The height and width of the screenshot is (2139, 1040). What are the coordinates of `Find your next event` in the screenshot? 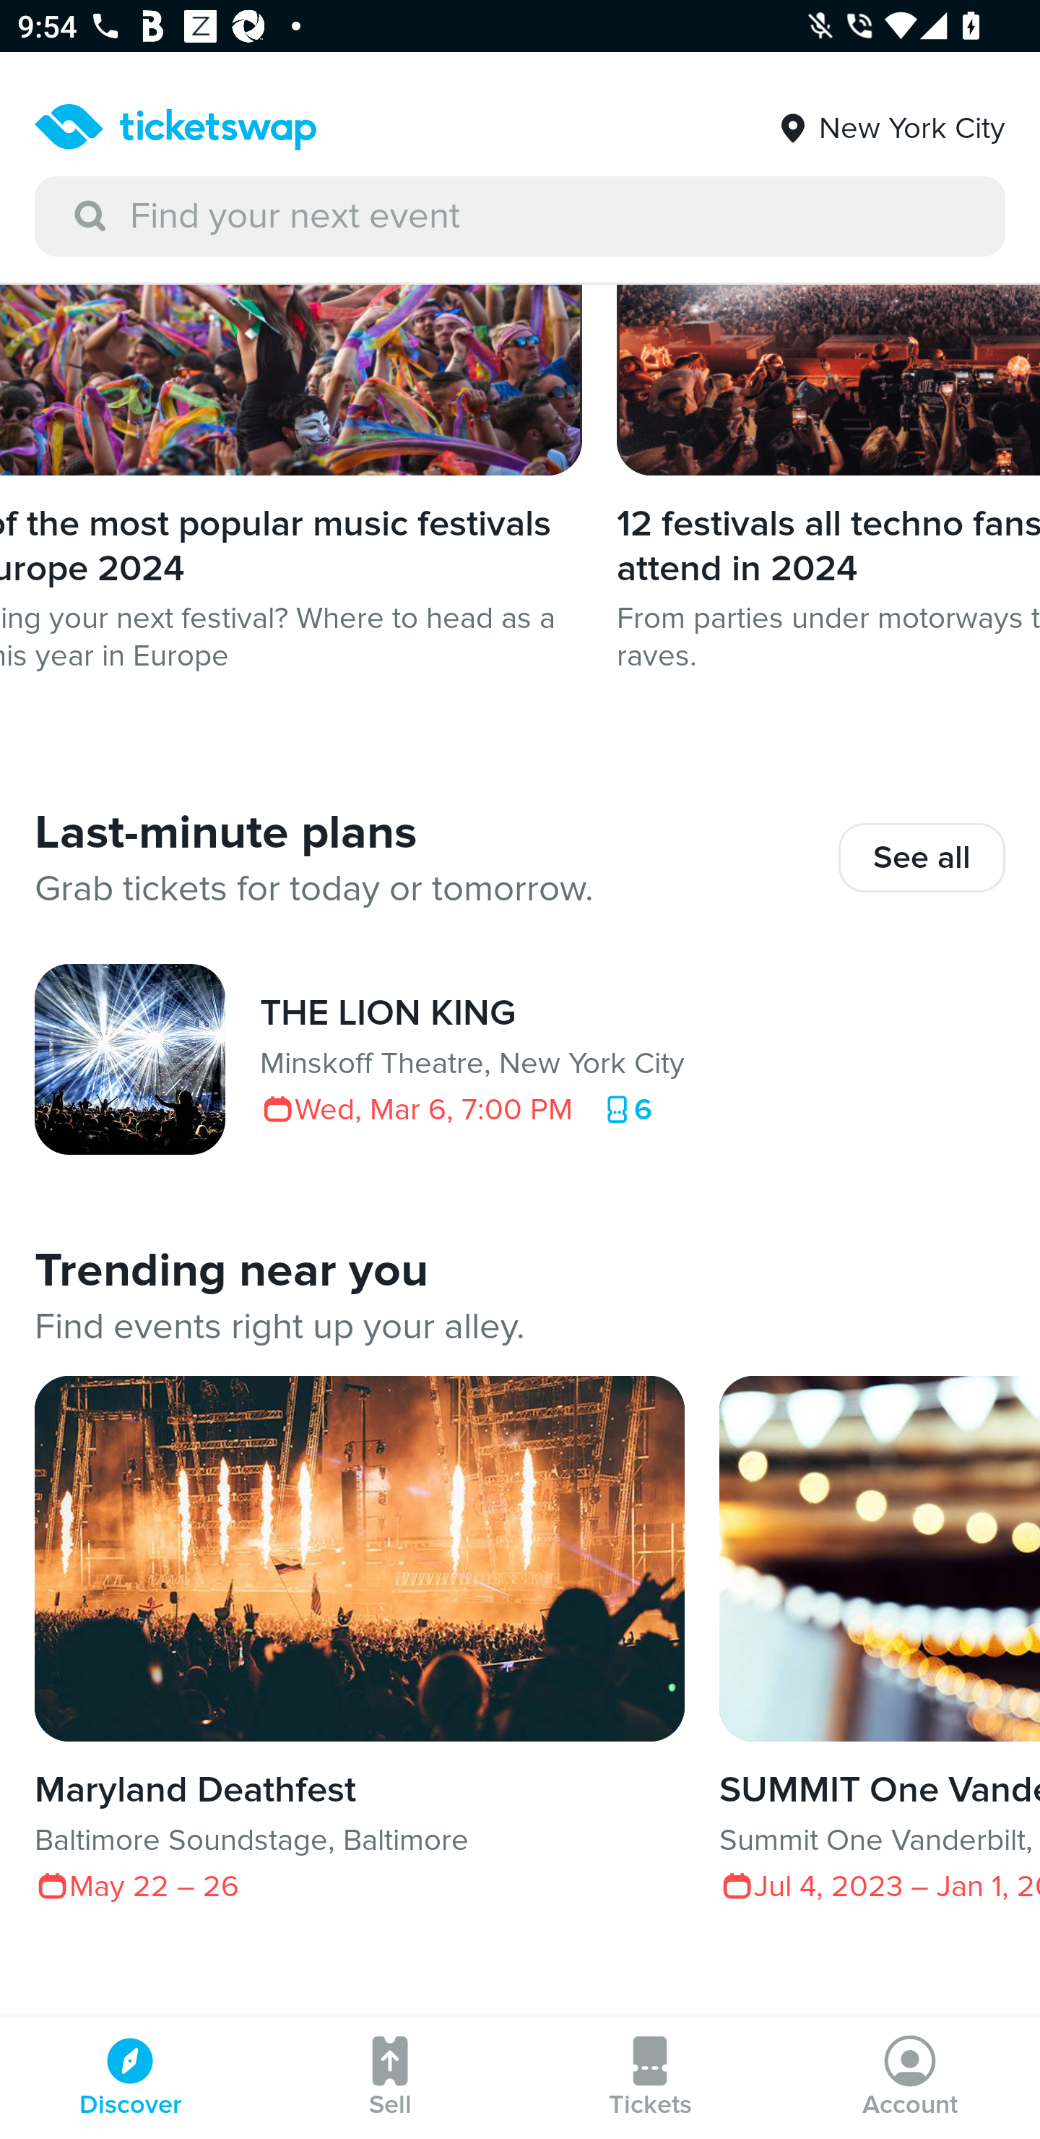 It's located at (520, 217).